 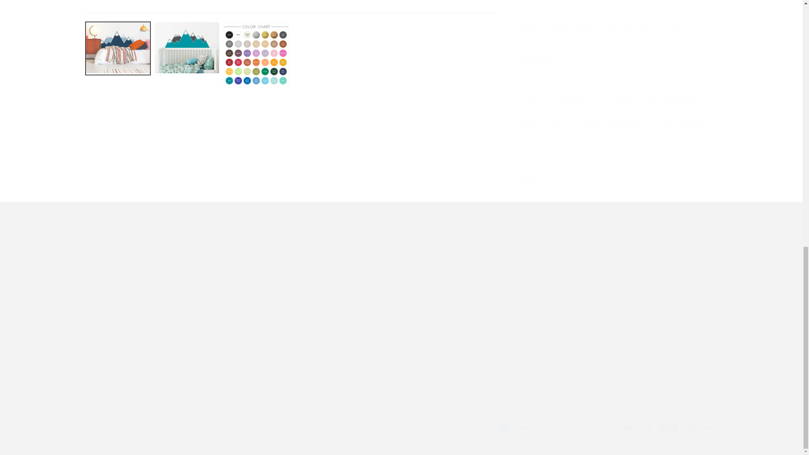 I want to click on FAQ page wall decals, so click(x=623, y=117).